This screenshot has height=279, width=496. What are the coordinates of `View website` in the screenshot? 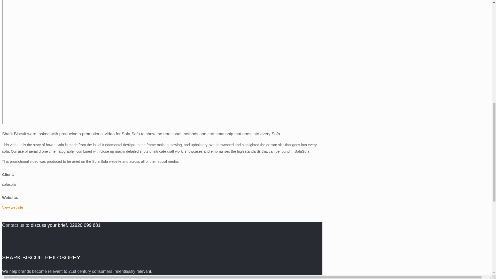 It's located at (12, 207).